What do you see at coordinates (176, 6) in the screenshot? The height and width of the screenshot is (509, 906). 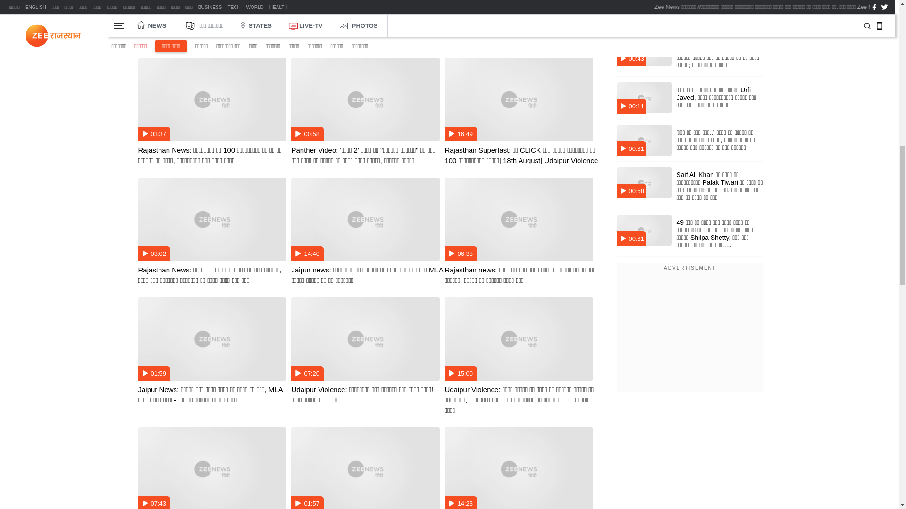 I see `Share on twitter` at bounding box center [176, 6].